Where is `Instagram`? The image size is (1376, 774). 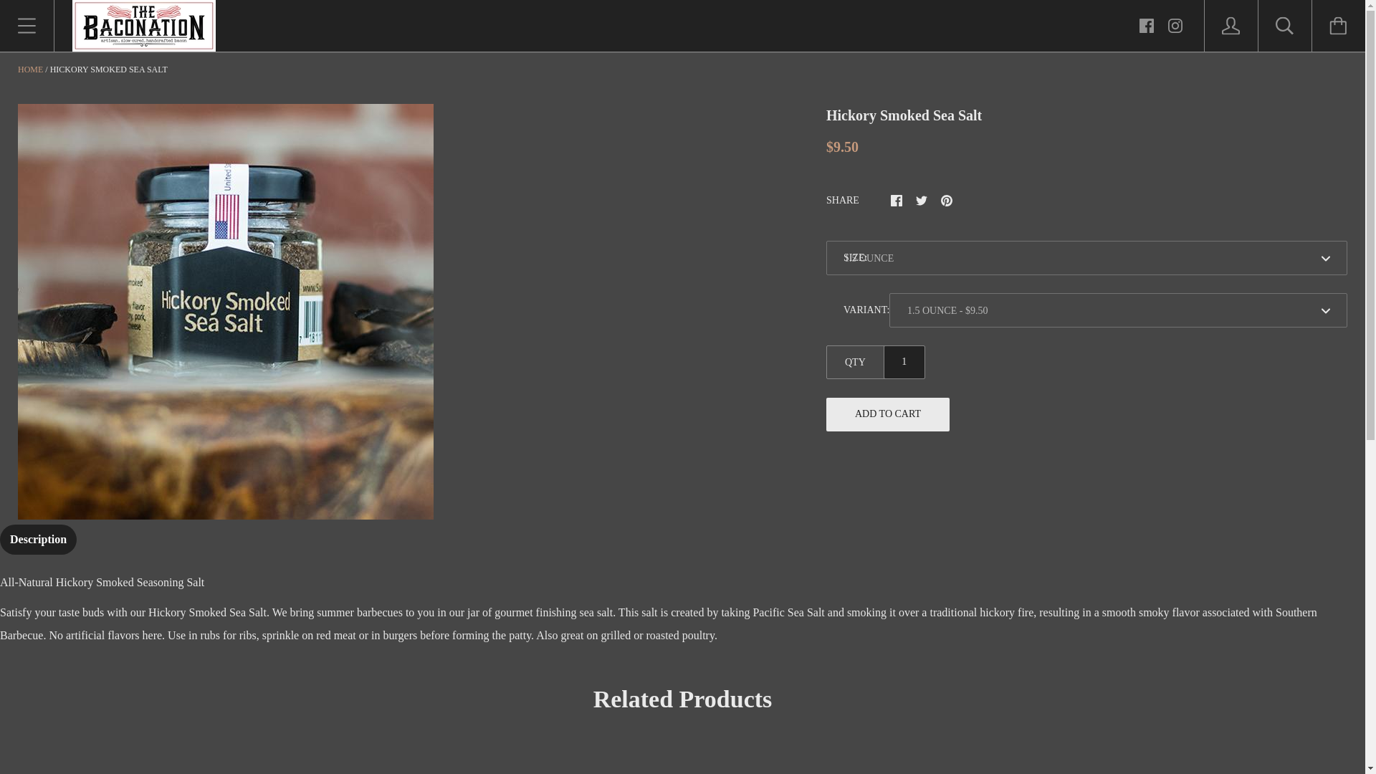 Instagram is located at coordinates (1175, 24).